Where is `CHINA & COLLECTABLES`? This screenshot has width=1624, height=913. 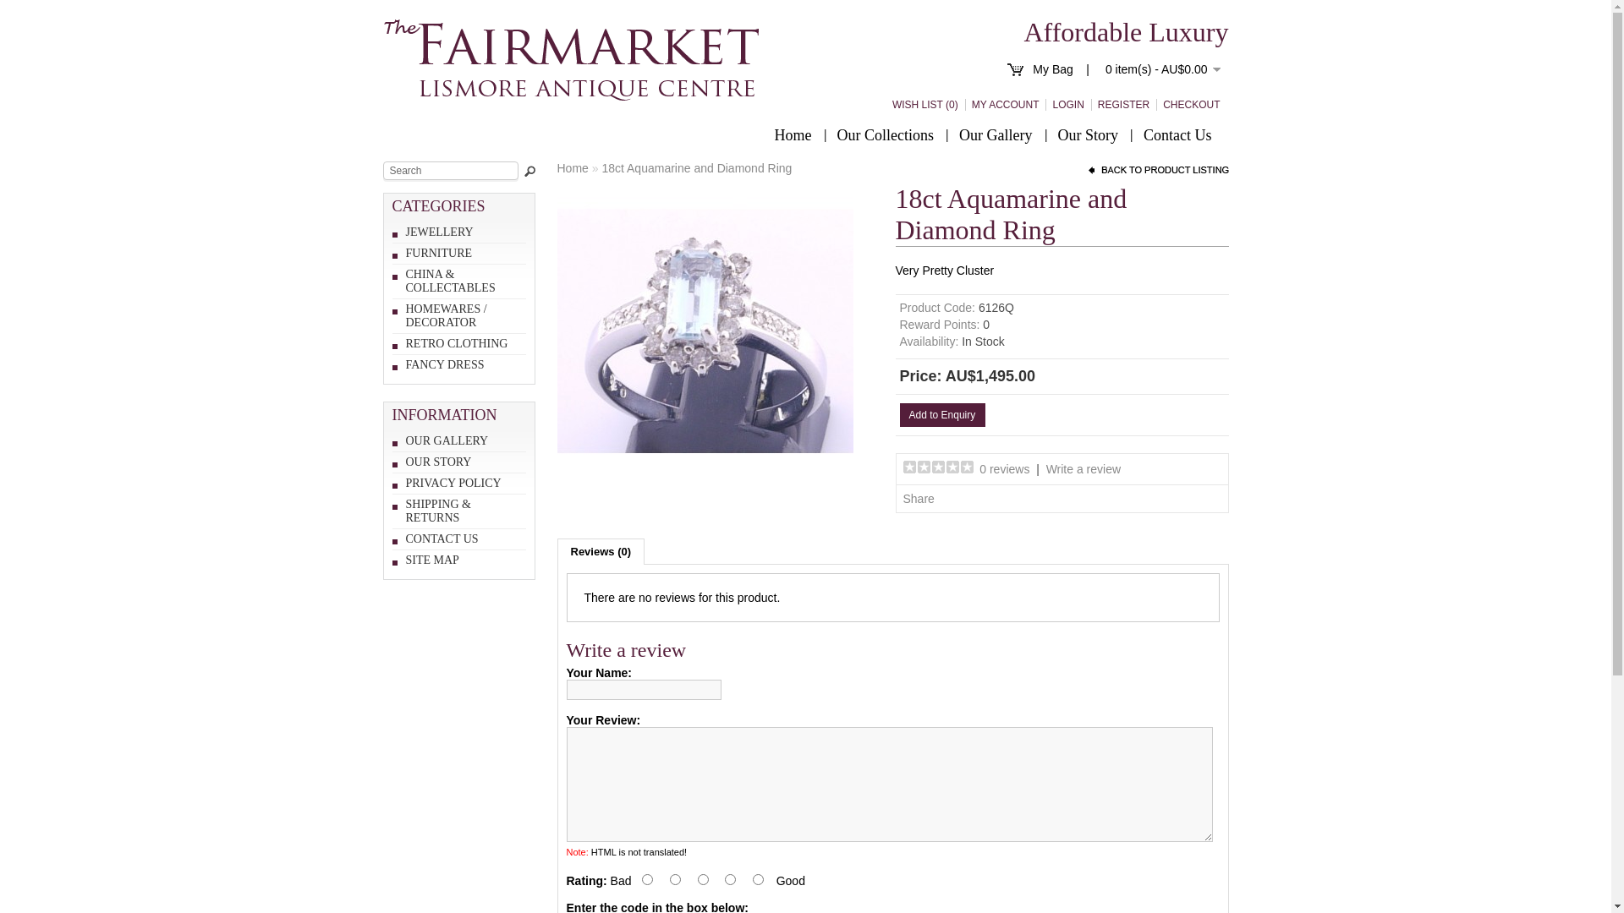
CHINA & COLLECTABLES is located at coordinates (451, 281).